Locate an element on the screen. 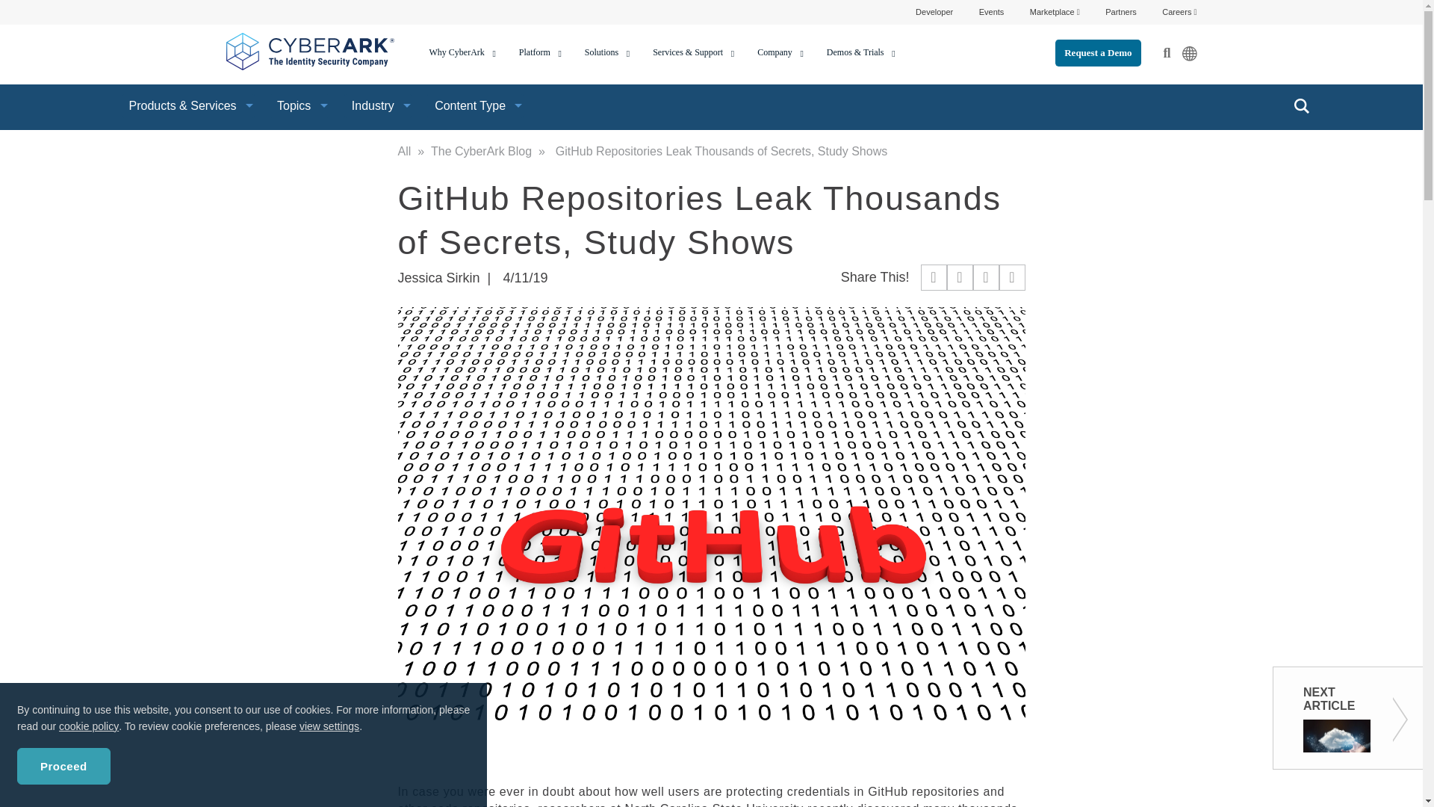  Developer is located at coordinates (934, 11).